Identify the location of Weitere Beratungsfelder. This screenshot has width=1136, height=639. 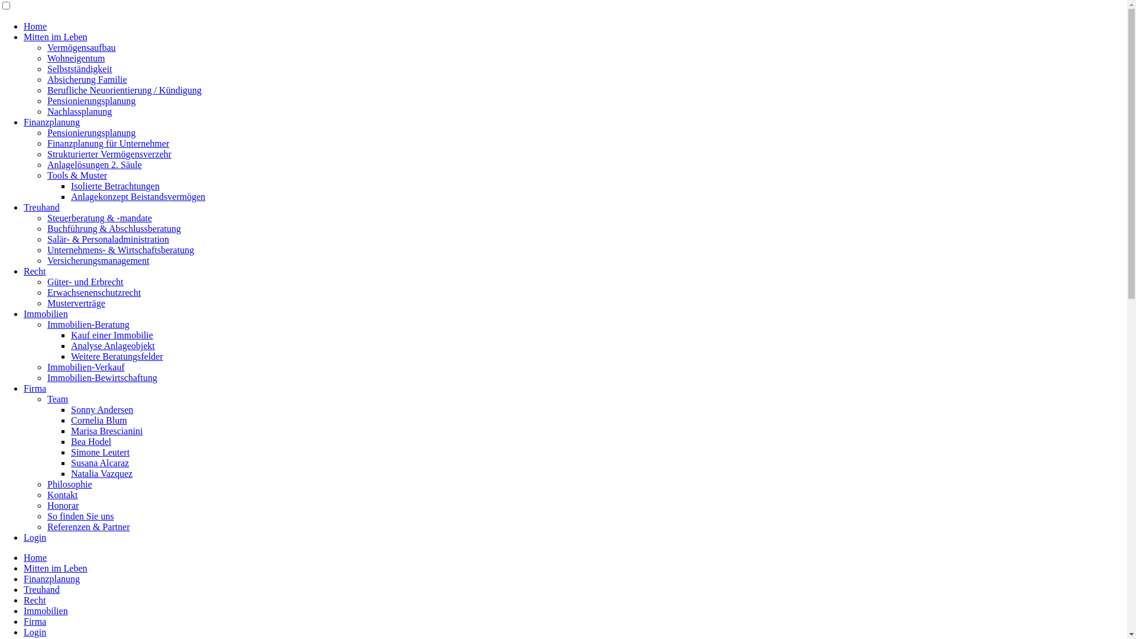
(117, 356).